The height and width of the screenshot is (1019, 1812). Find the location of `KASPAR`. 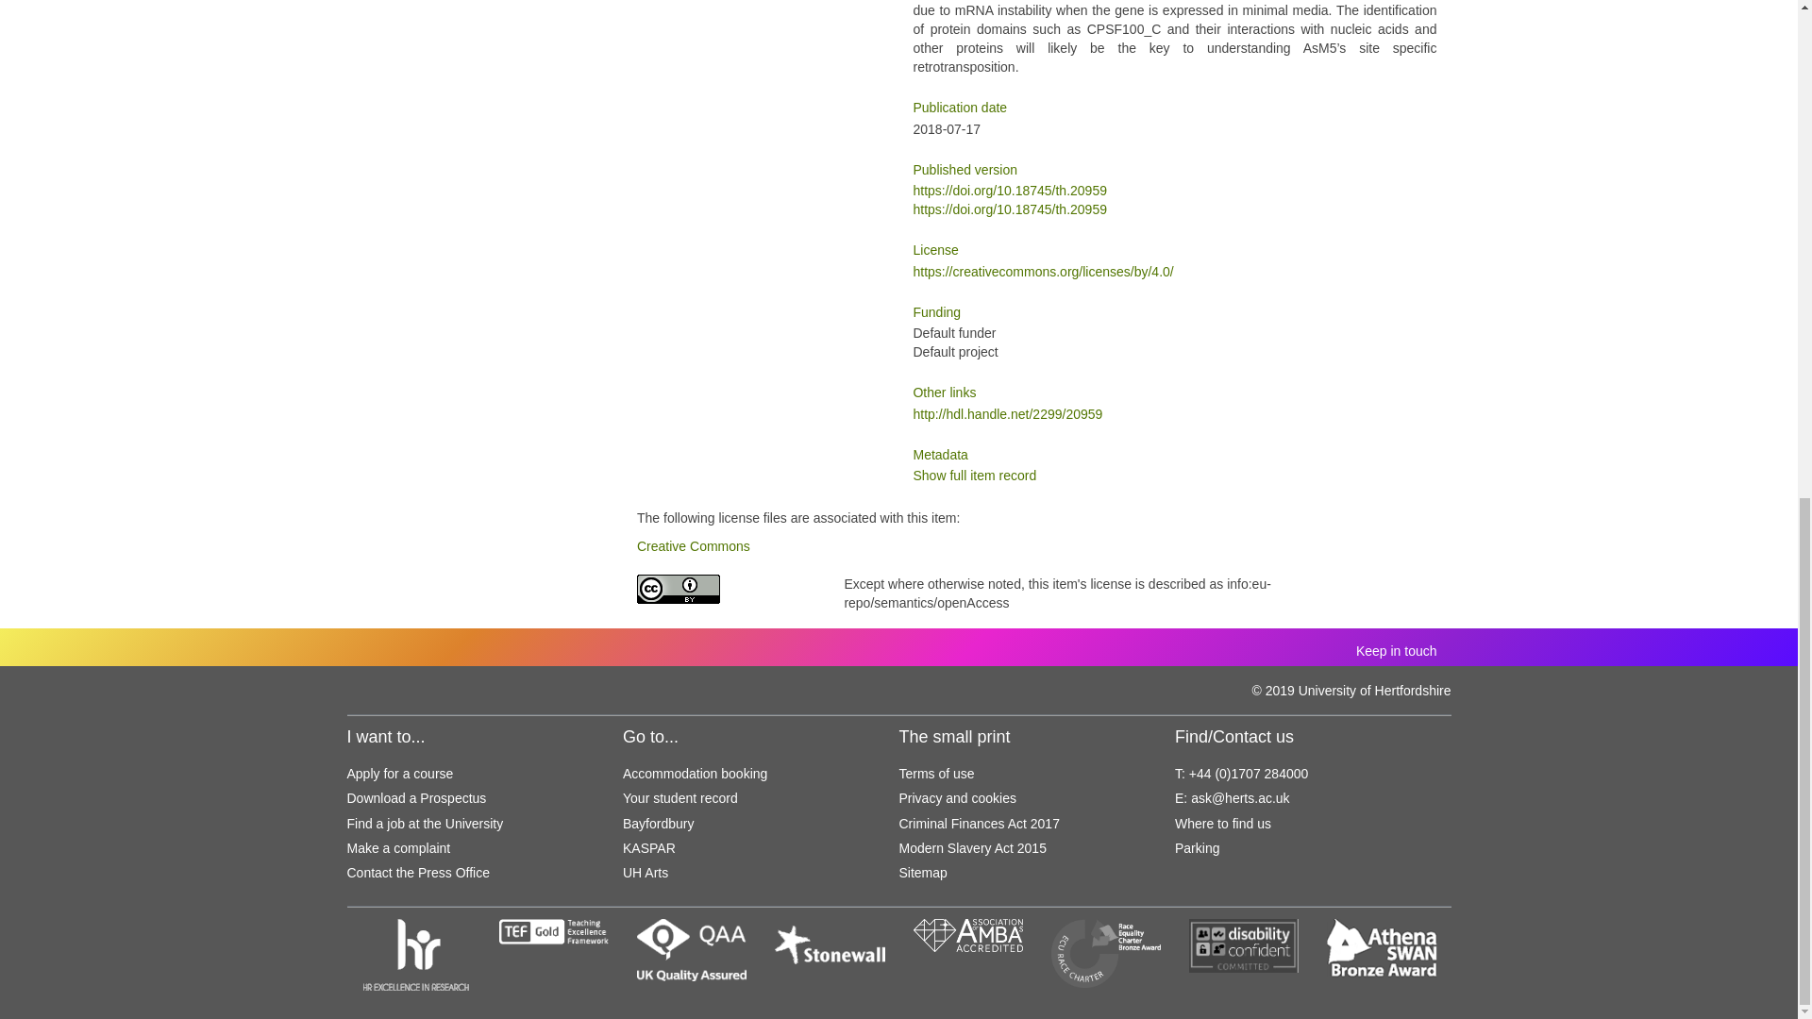

KASPAR is located at coordinates (649, 848).